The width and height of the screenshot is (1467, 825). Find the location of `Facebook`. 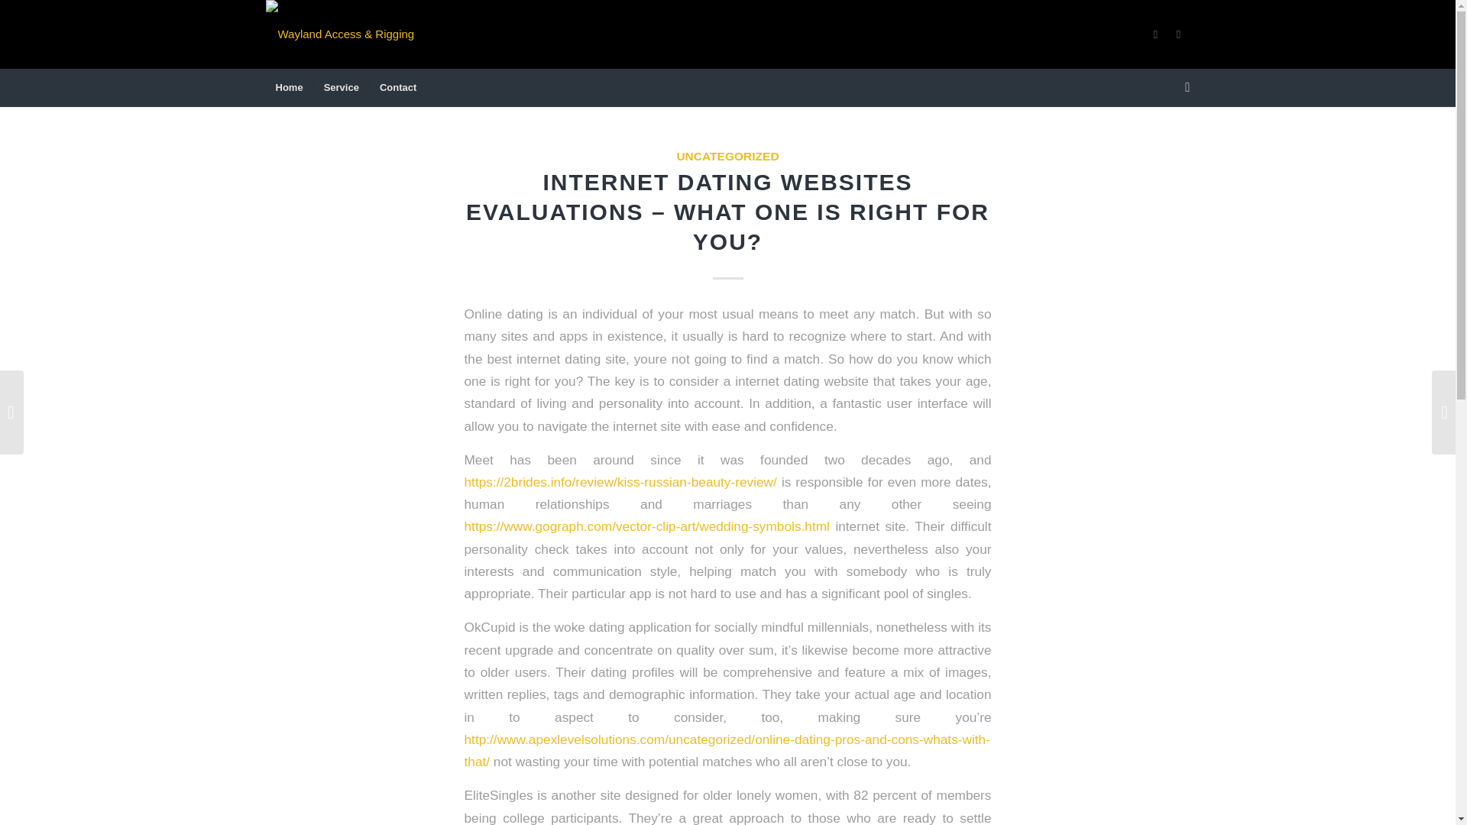

Facebook is located at coordinates (1155, 34).